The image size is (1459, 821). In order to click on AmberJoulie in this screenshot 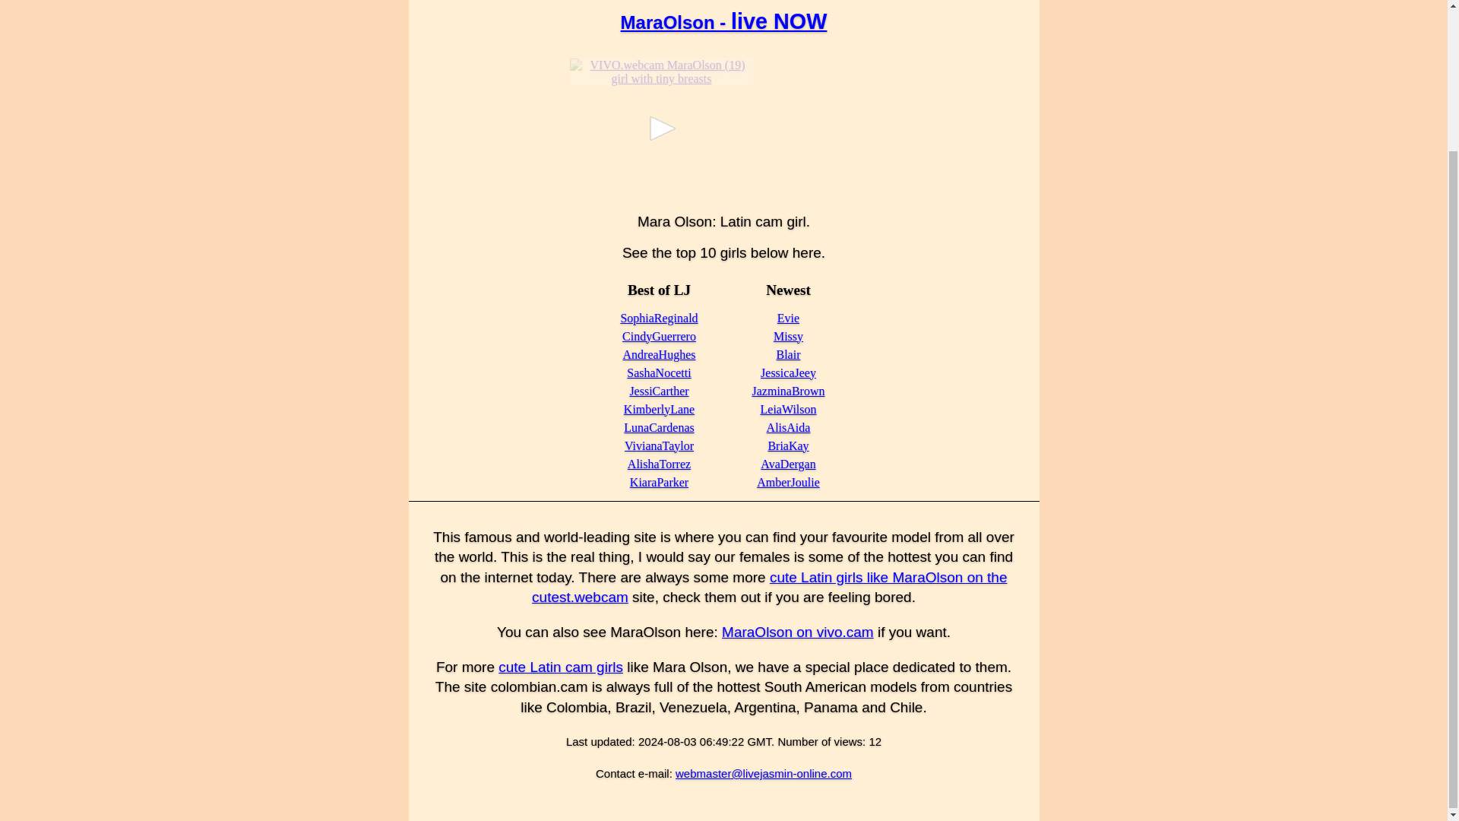, I will do `click(789, 482)`.